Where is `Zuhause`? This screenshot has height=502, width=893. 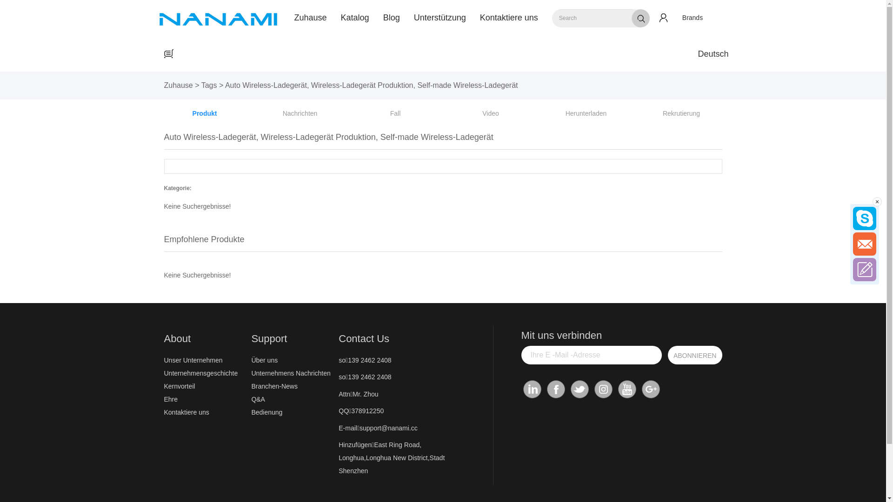 Zuhause is located at coordinates (178, 86).